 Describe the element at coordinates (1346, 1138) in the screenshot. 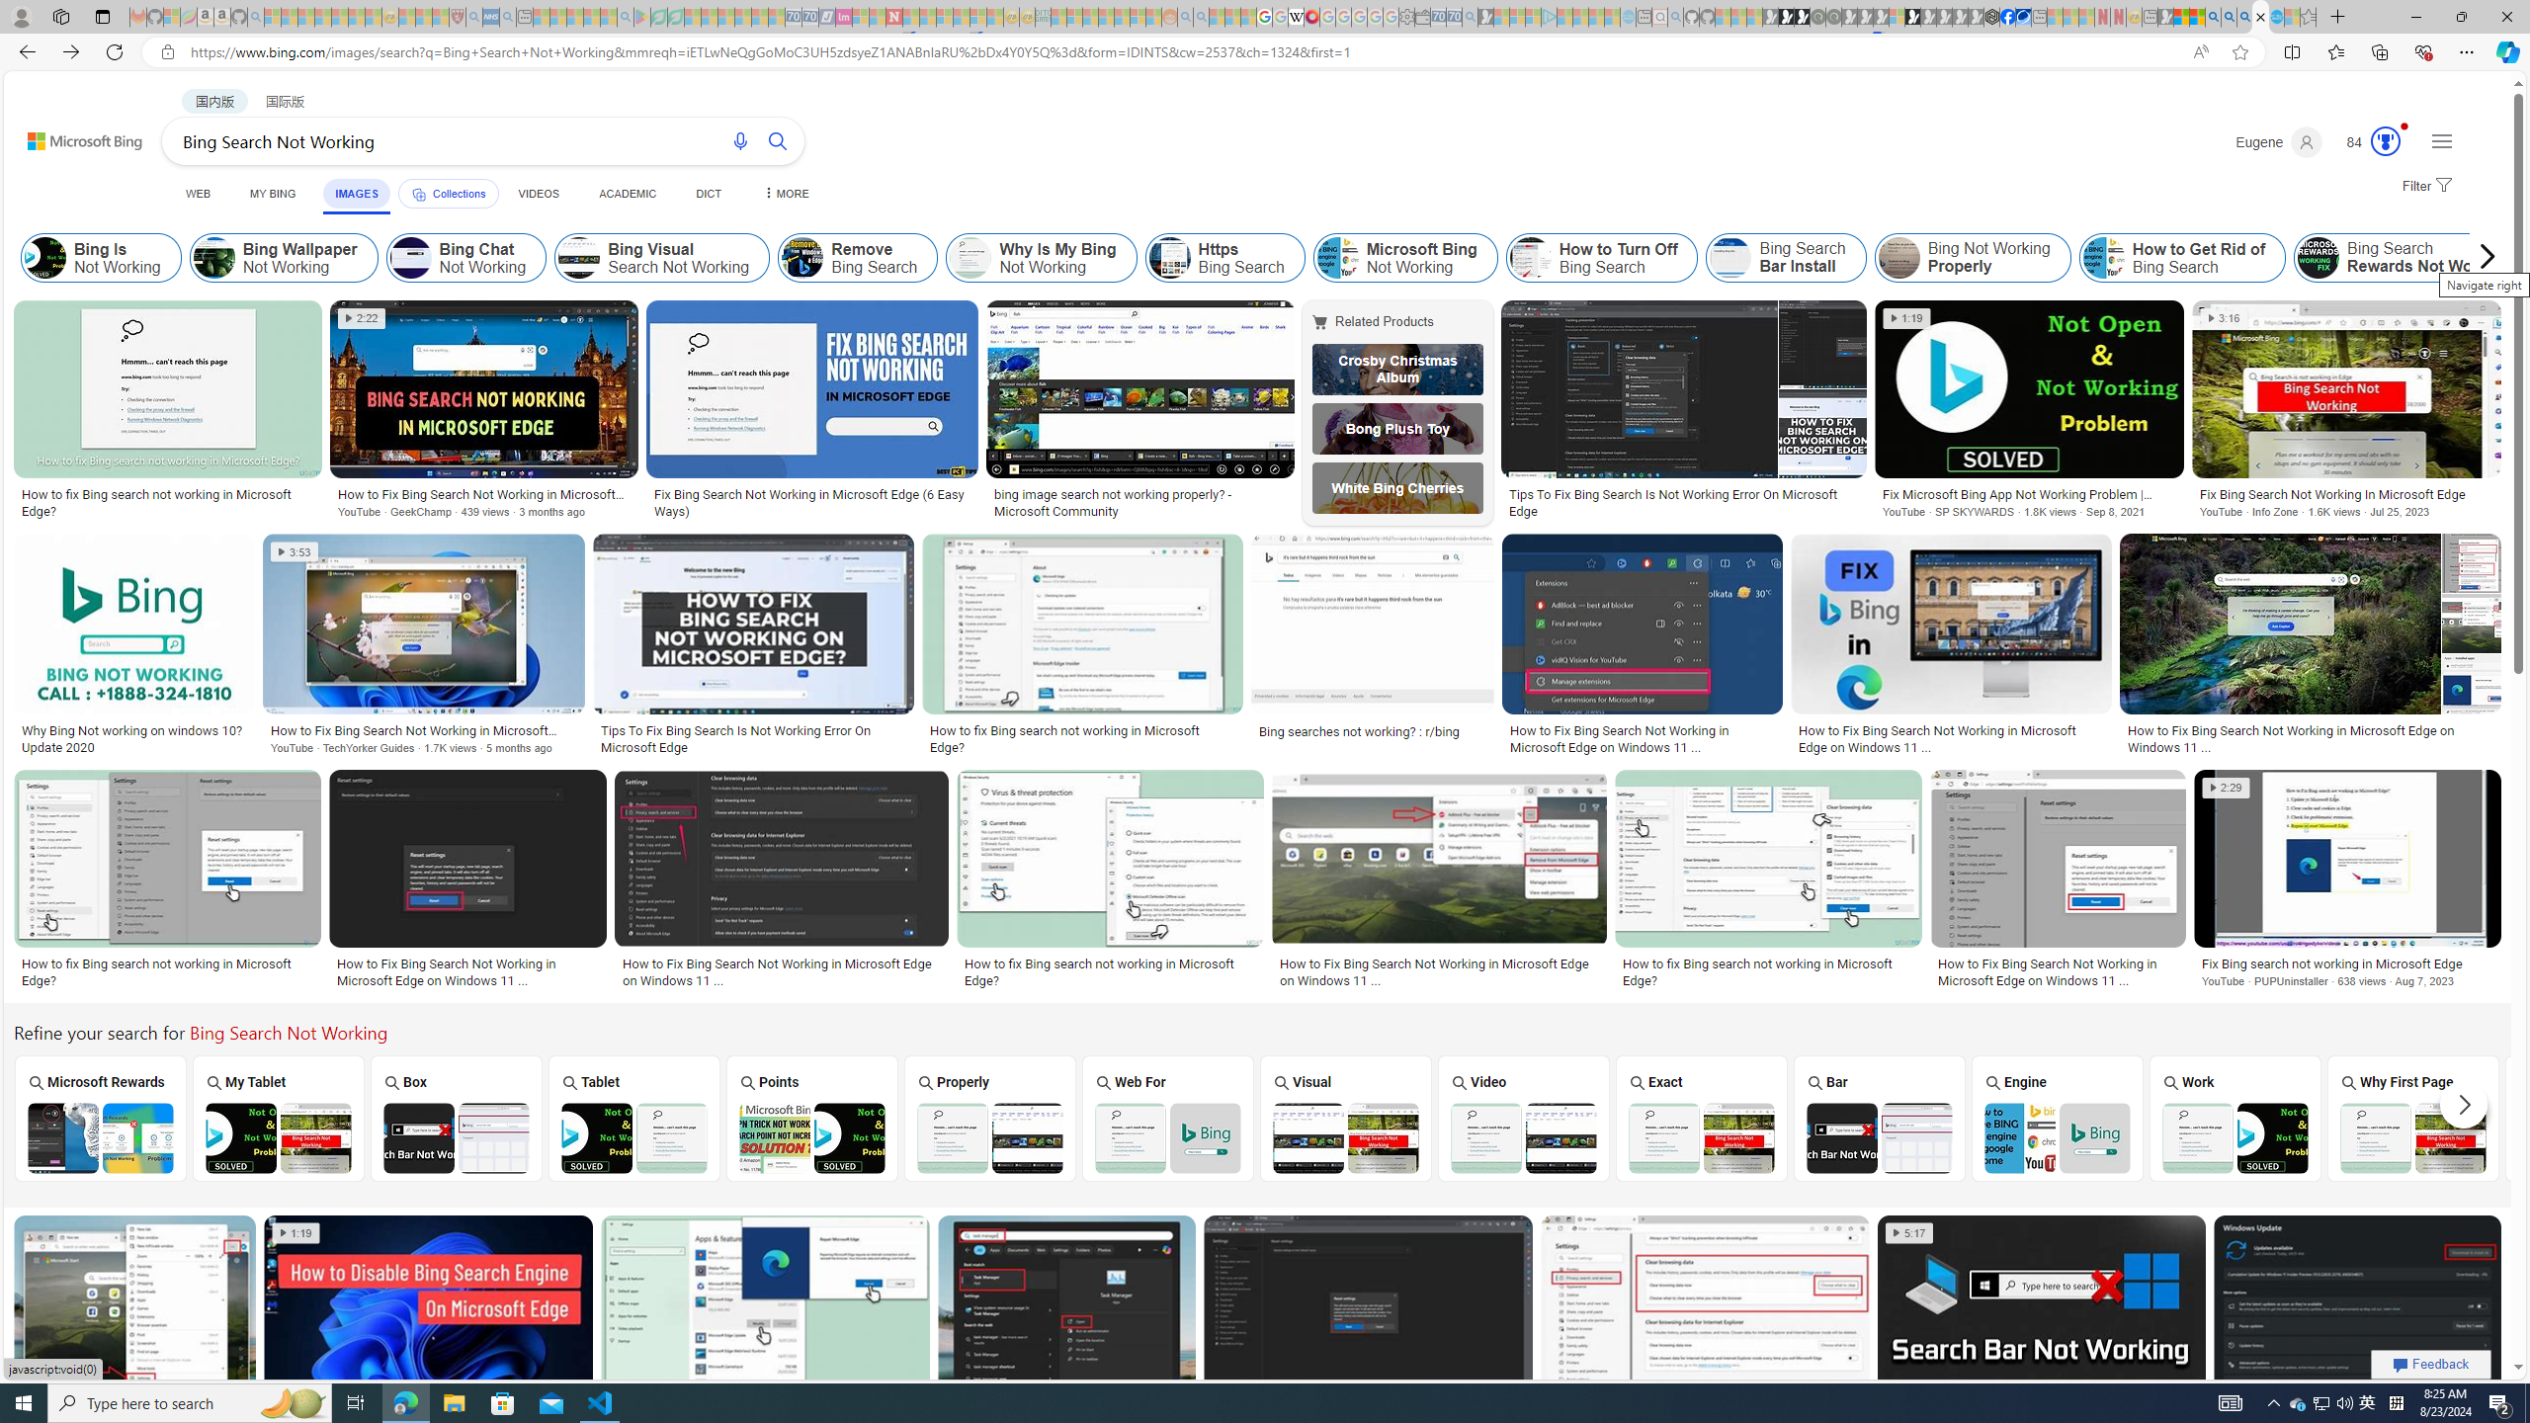

I see `Bing Visual Search Not Working` at that location.